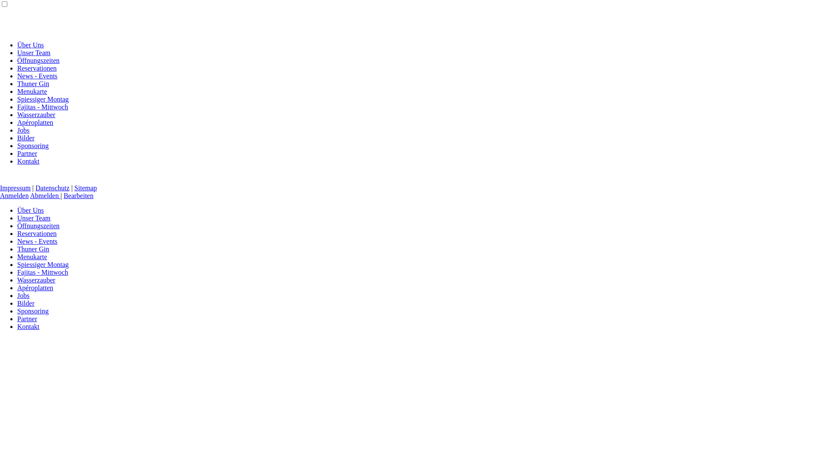  Describe the element at coordinates (27, 319) in the screenshot. I see `Partner` at that location.